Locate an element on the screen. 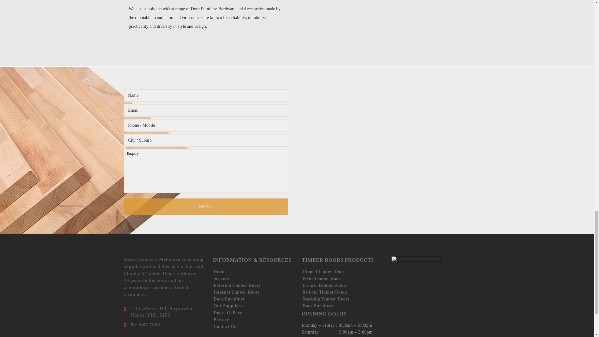 The width and height of the screenshot is (599, 337). Home is located at coordinates (219, 271).